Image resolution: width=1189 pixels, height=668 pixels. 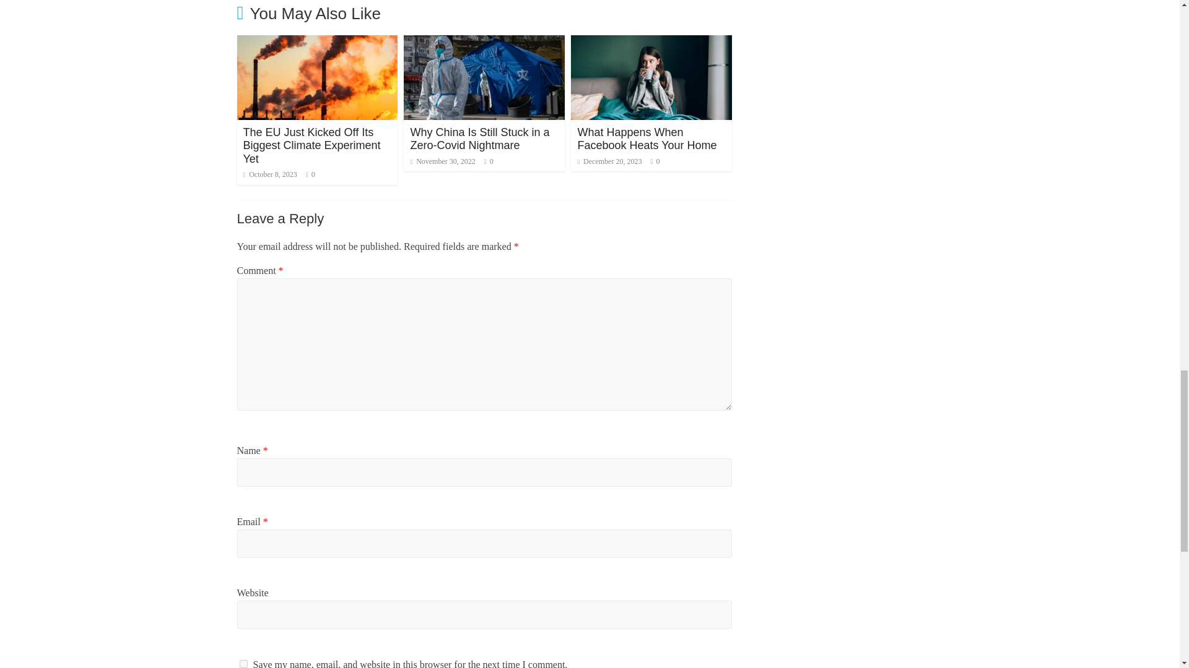 I want to click on Why China Is Still Stuck in a Zero-Covid Nightmare, so click(x=479, y=139).